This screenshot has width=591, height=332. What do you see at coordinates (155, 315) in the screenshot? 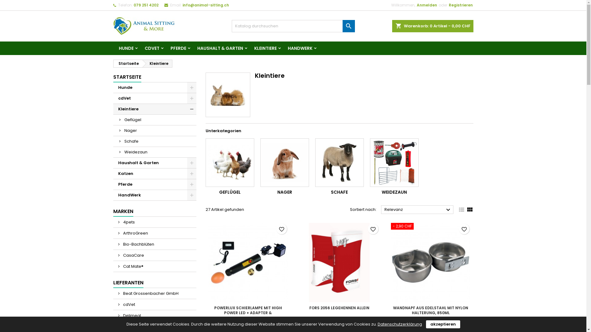
I see `Delimeal` at bounding box center [155, 315].